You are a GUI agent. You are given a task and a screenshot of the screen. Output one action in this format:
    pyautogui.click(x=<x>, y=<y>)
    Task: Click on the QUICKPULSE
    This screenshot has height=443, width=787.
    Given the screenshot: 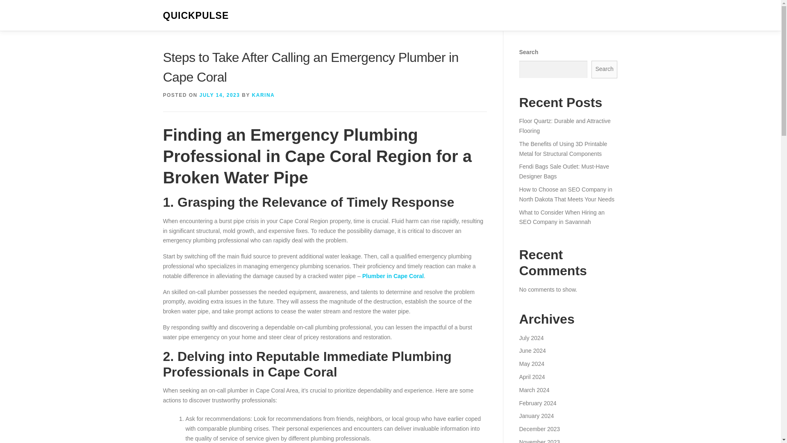 What is the action you would take?
    pyautogui.click(x=196, y=16)
    